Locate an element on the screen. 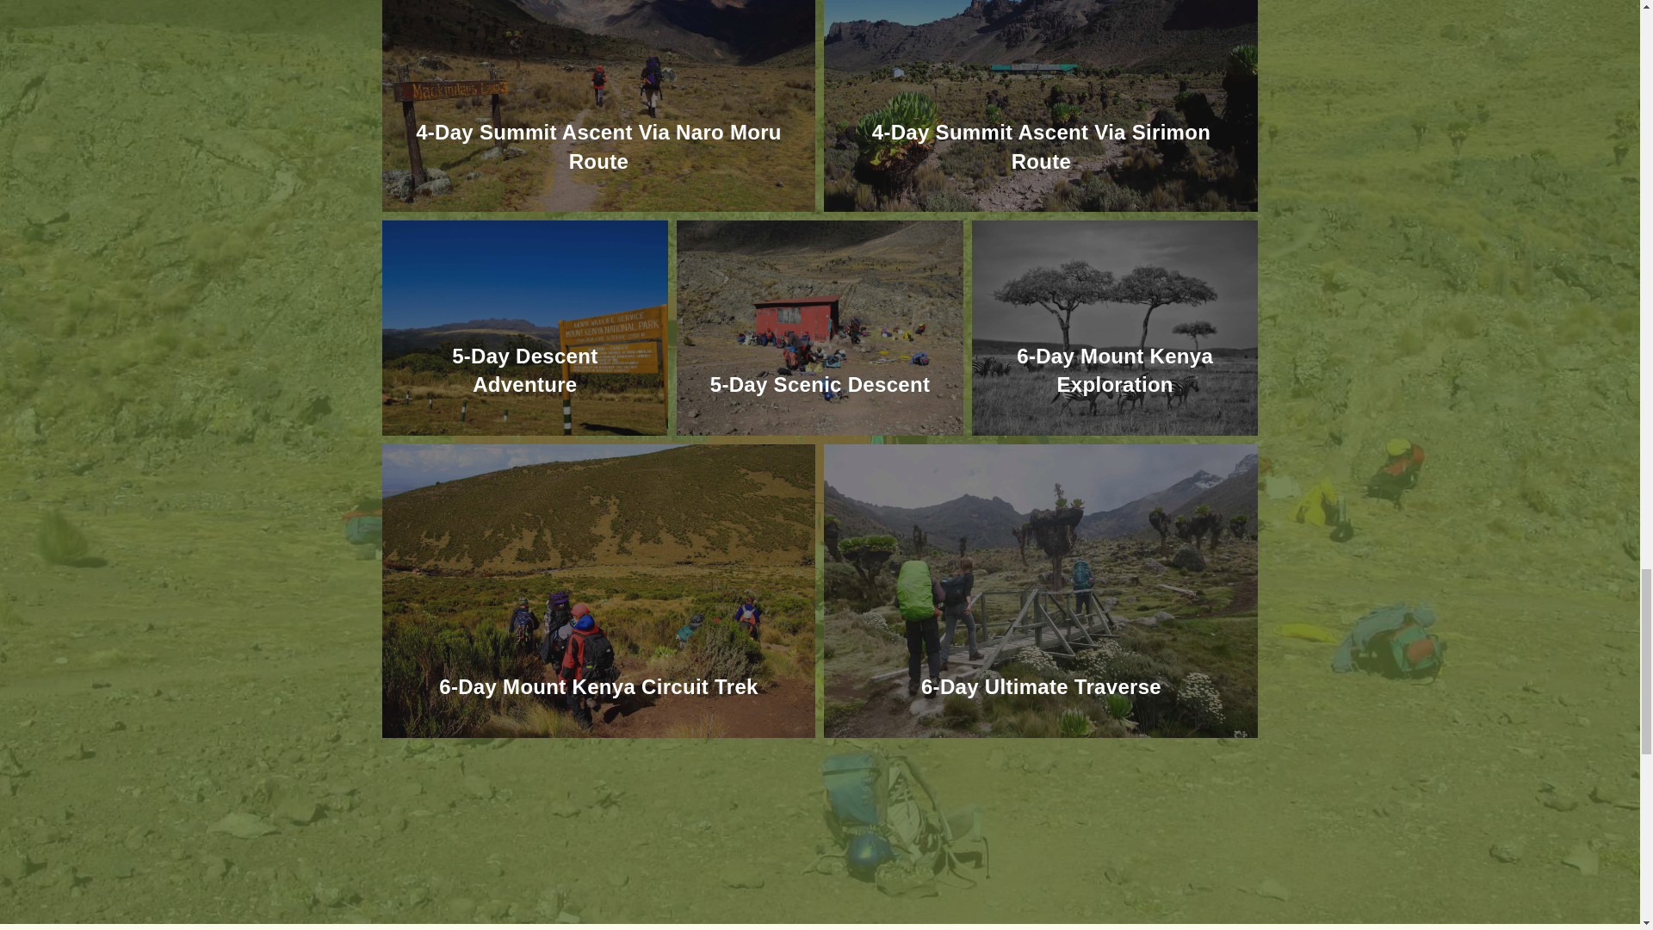  5-Day Descent Adventure is located at coordinates (523, 370).